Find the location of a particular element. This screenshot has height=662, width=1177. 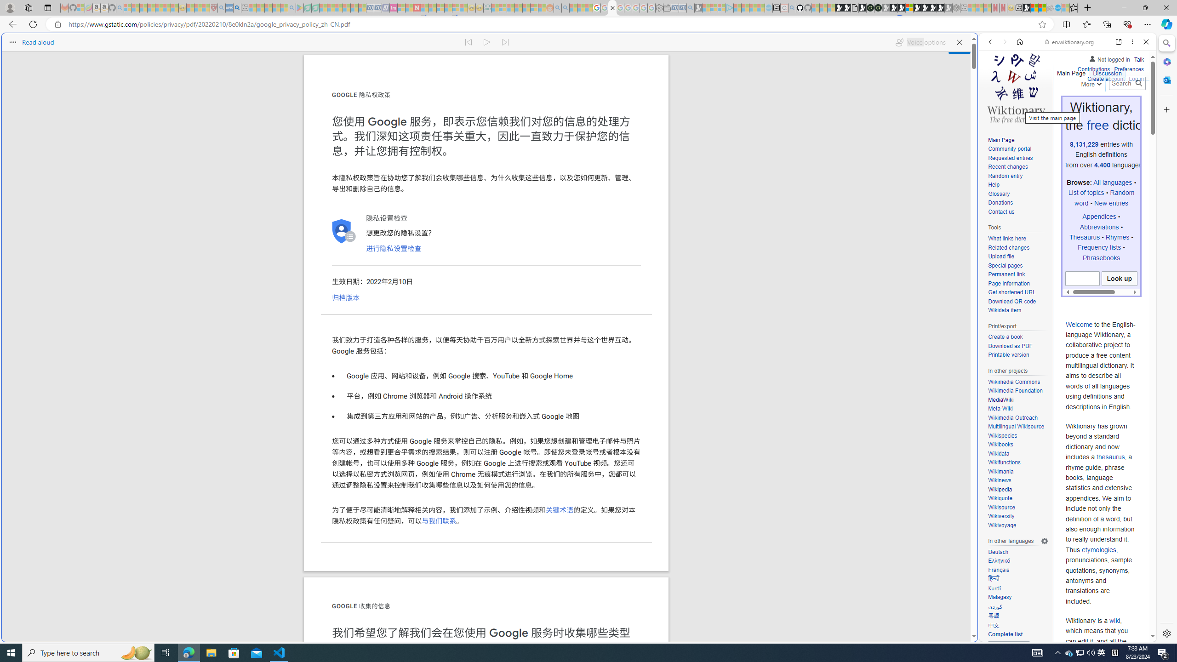

Wikidata item is located at coordinates (1004, 310).